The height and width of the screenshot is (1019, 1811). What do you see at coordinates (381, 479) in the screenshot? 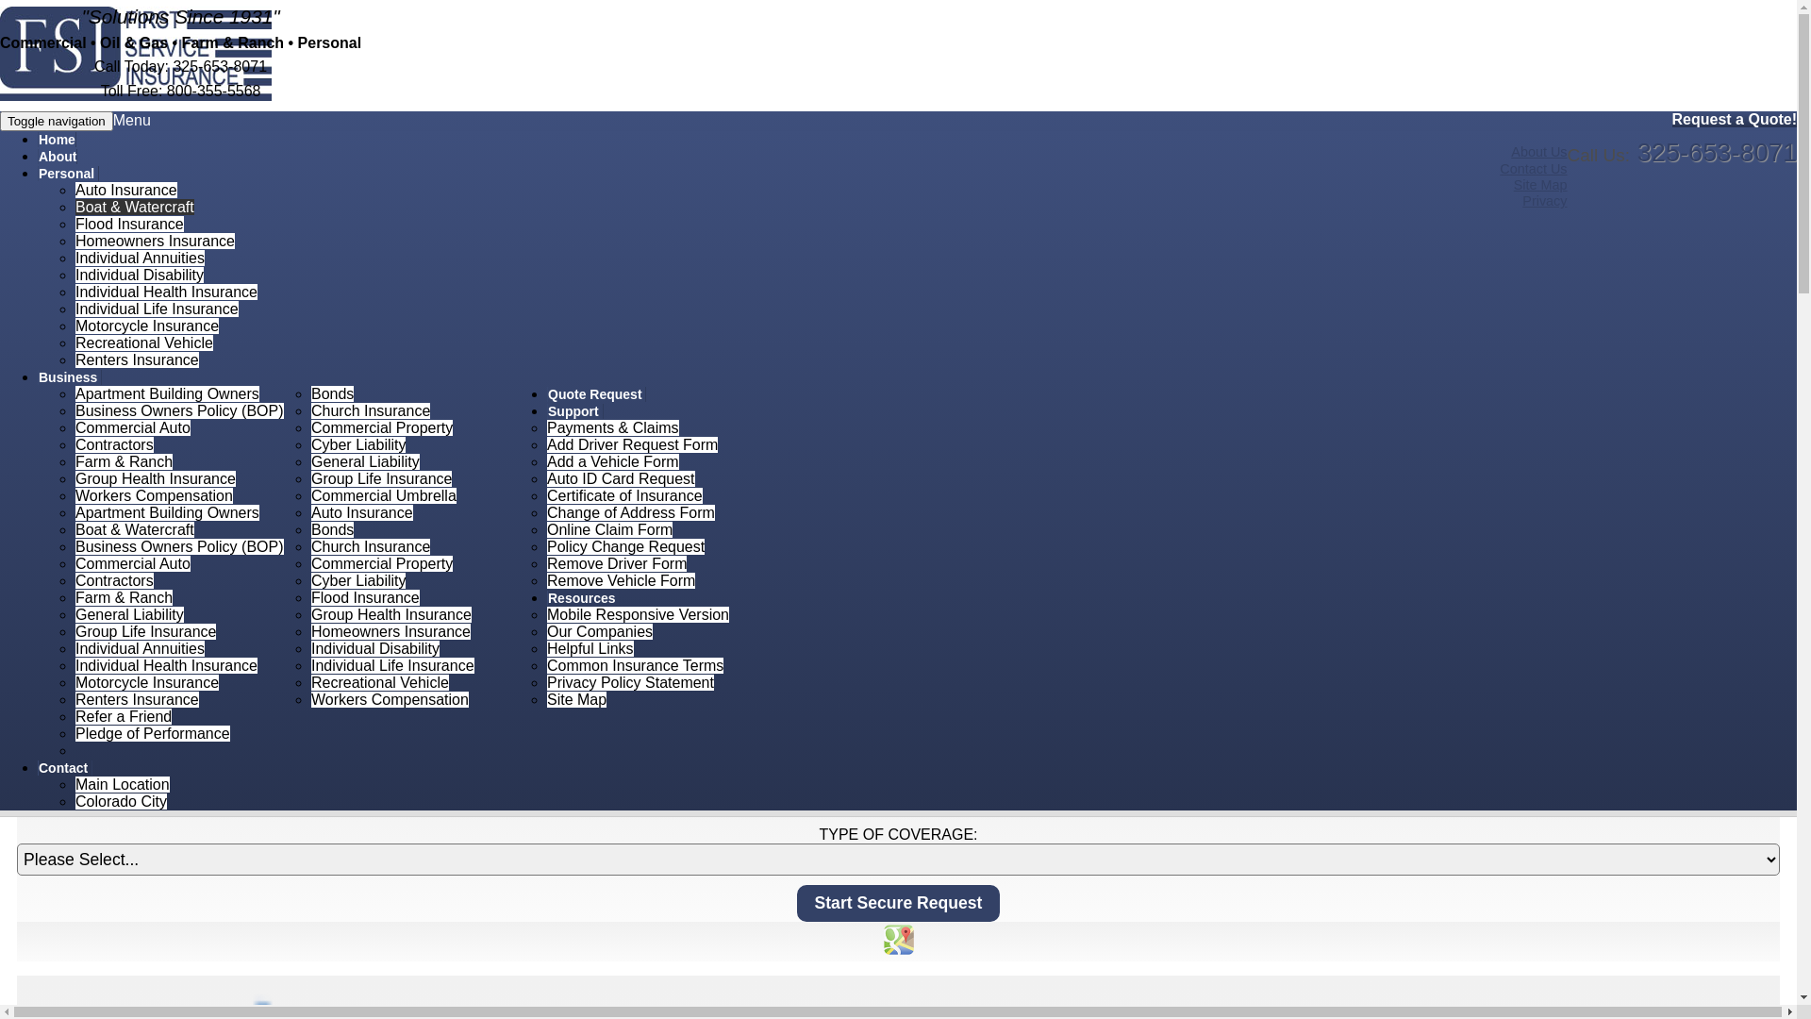
I see `Group Life Insurance` at bounding box center [381, 479].